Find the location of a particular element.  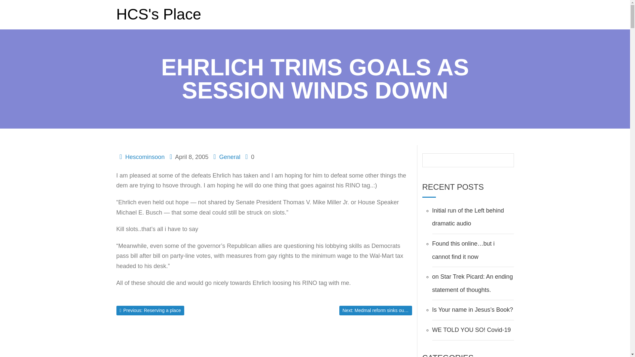

Initial run of the Left behind dramatic audio is located at coordinates (150, 310).